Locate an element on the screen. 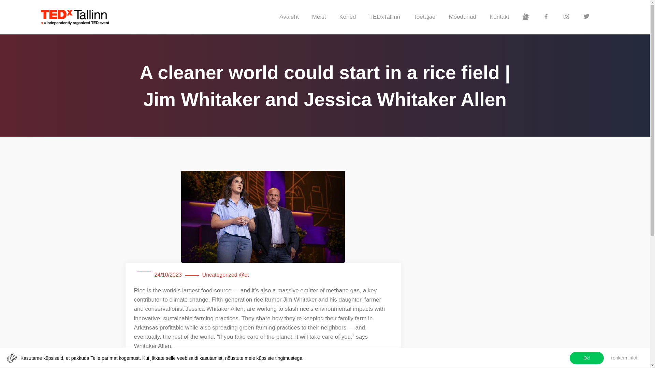 The height and width of the screenshot is (368, 655). Ok! is located at coordinates (587, 358).